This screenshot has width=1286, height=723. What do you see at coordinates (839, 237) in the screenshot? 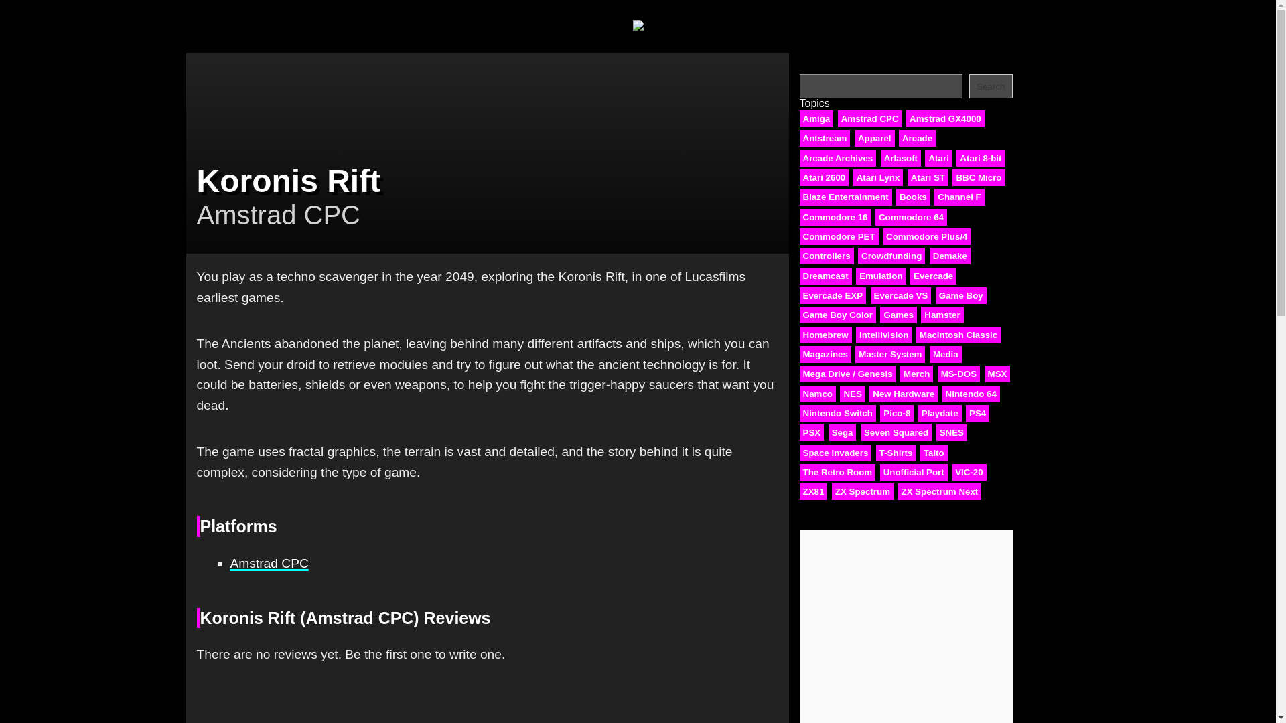
I see `Commodore PET` at bounding box center [839, 237].